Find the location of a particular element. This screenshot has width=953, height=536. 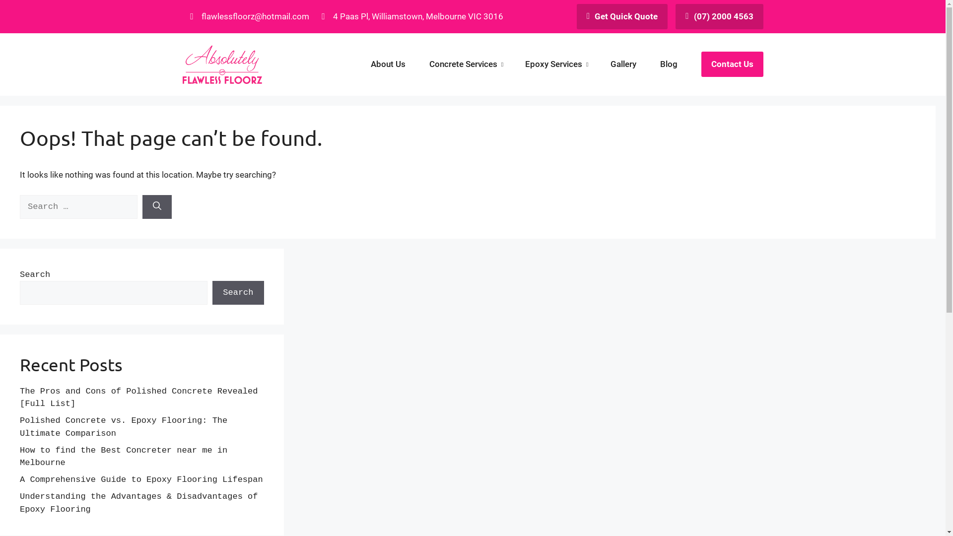

About Us is located at coordinates (388, 65).